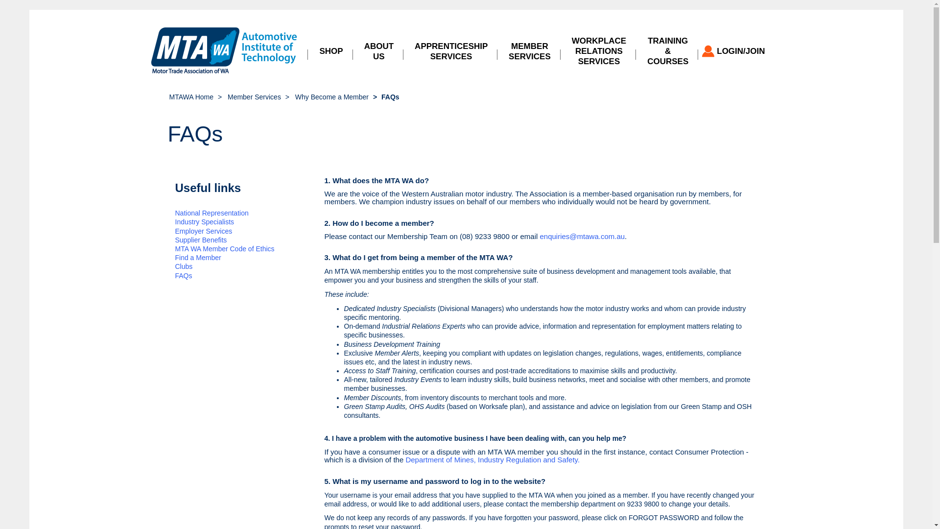 The image size is (940, 529). Describe the element at coordinates (530, 51) in the screenshot. I see `MEMBER SERVICES` at that location.